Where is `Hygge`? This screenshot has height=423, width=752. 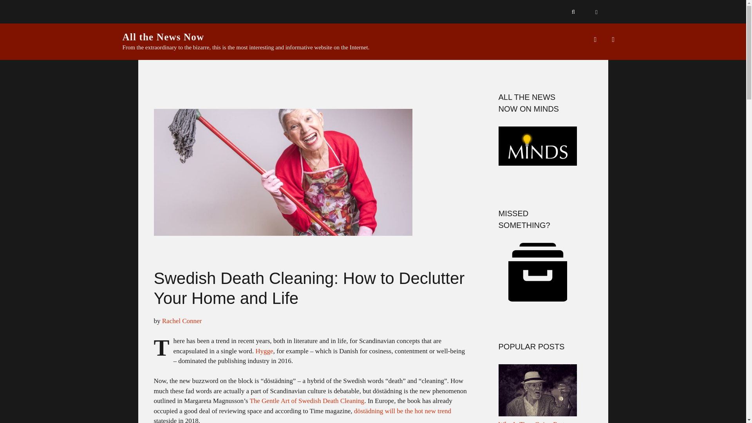 Hygge is located at coordinates (264, 351).